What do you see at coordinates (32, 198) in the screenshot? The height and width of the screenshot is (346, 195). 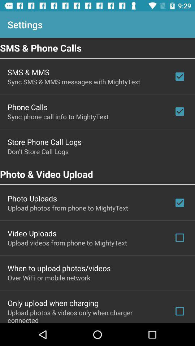 I see `turn on photo uploads icon` at bounding box center [32, 198].